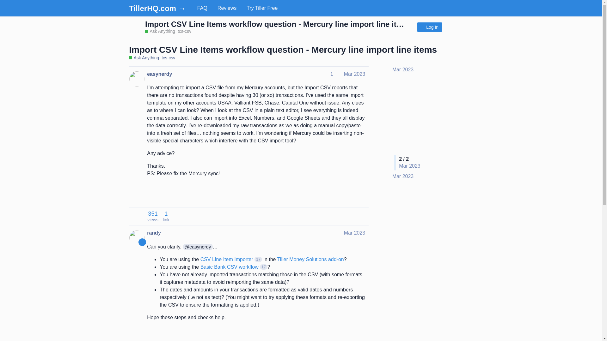 This screenshot has height=341, width=607. I want to click on like this post, so click(348, 195).